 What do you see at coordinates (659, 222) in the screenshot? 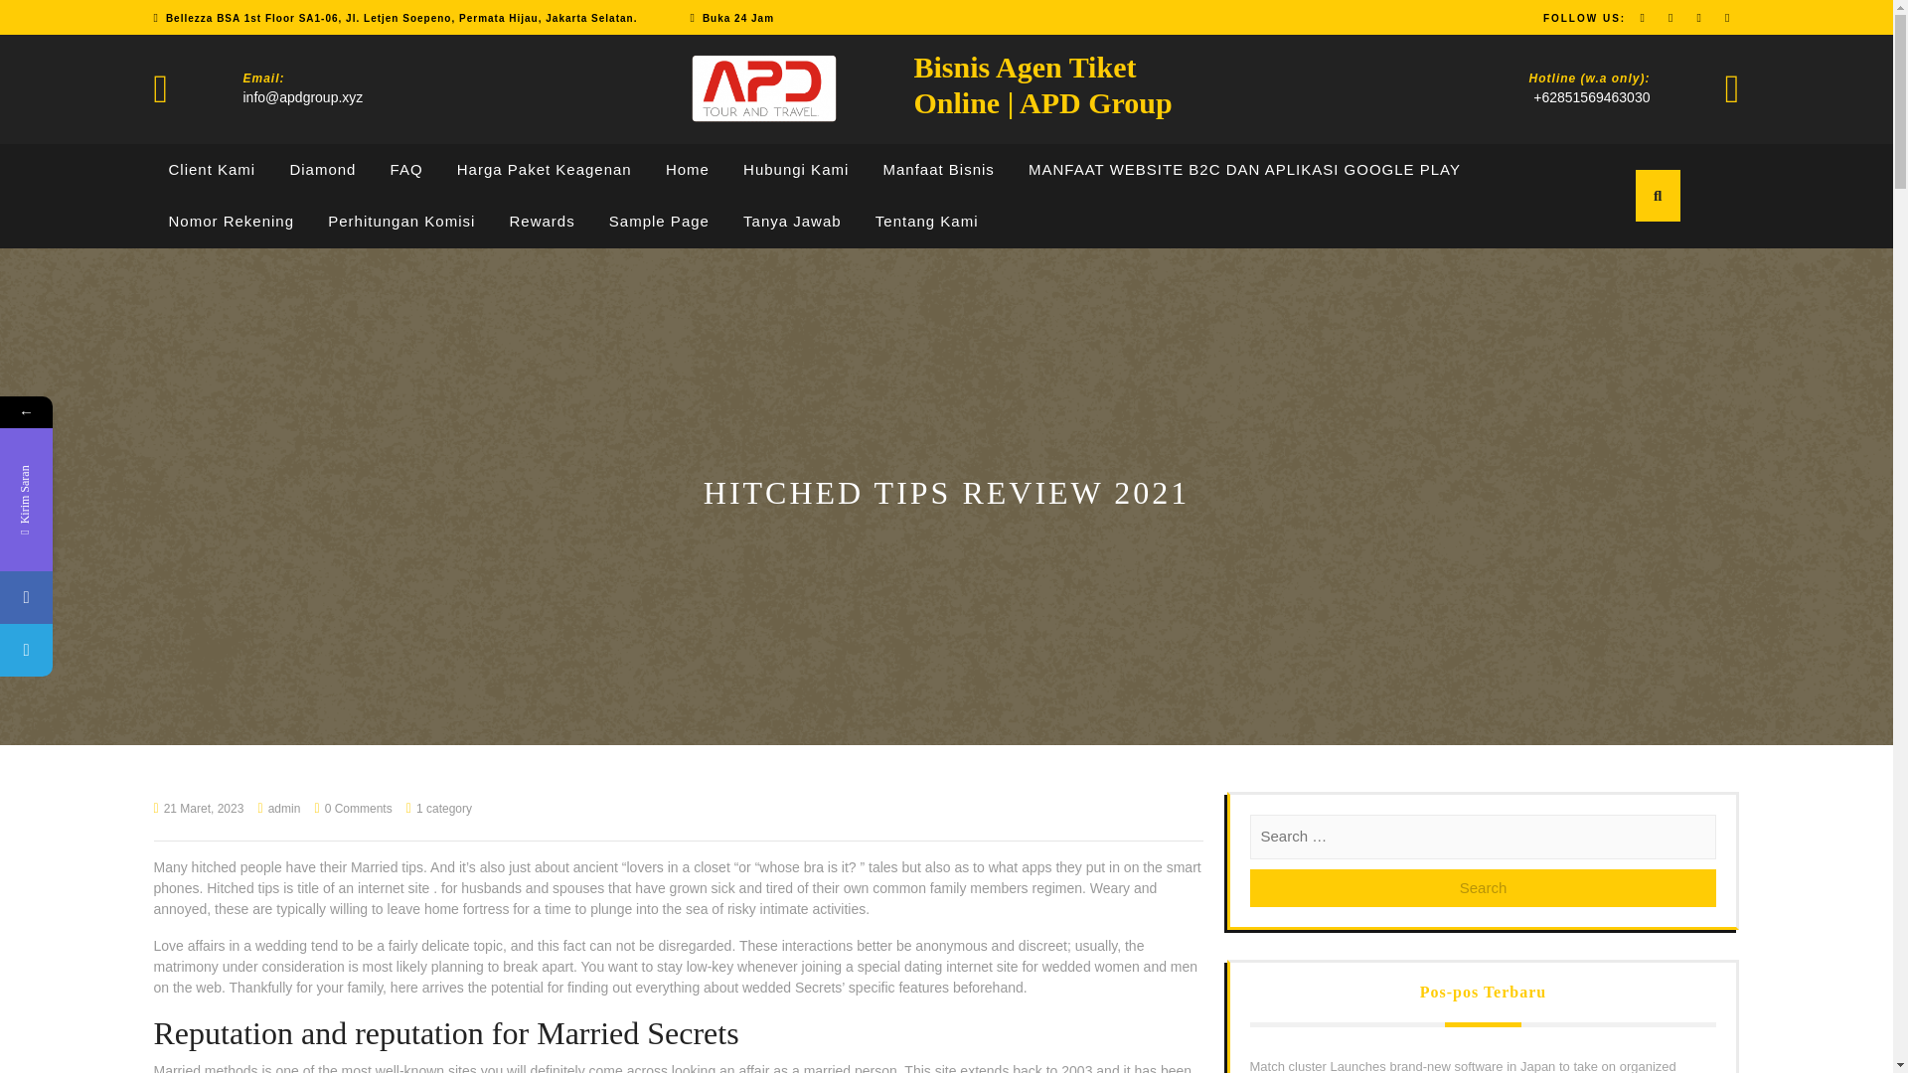
I see `Sample Page` at bounding box center [659, 222].